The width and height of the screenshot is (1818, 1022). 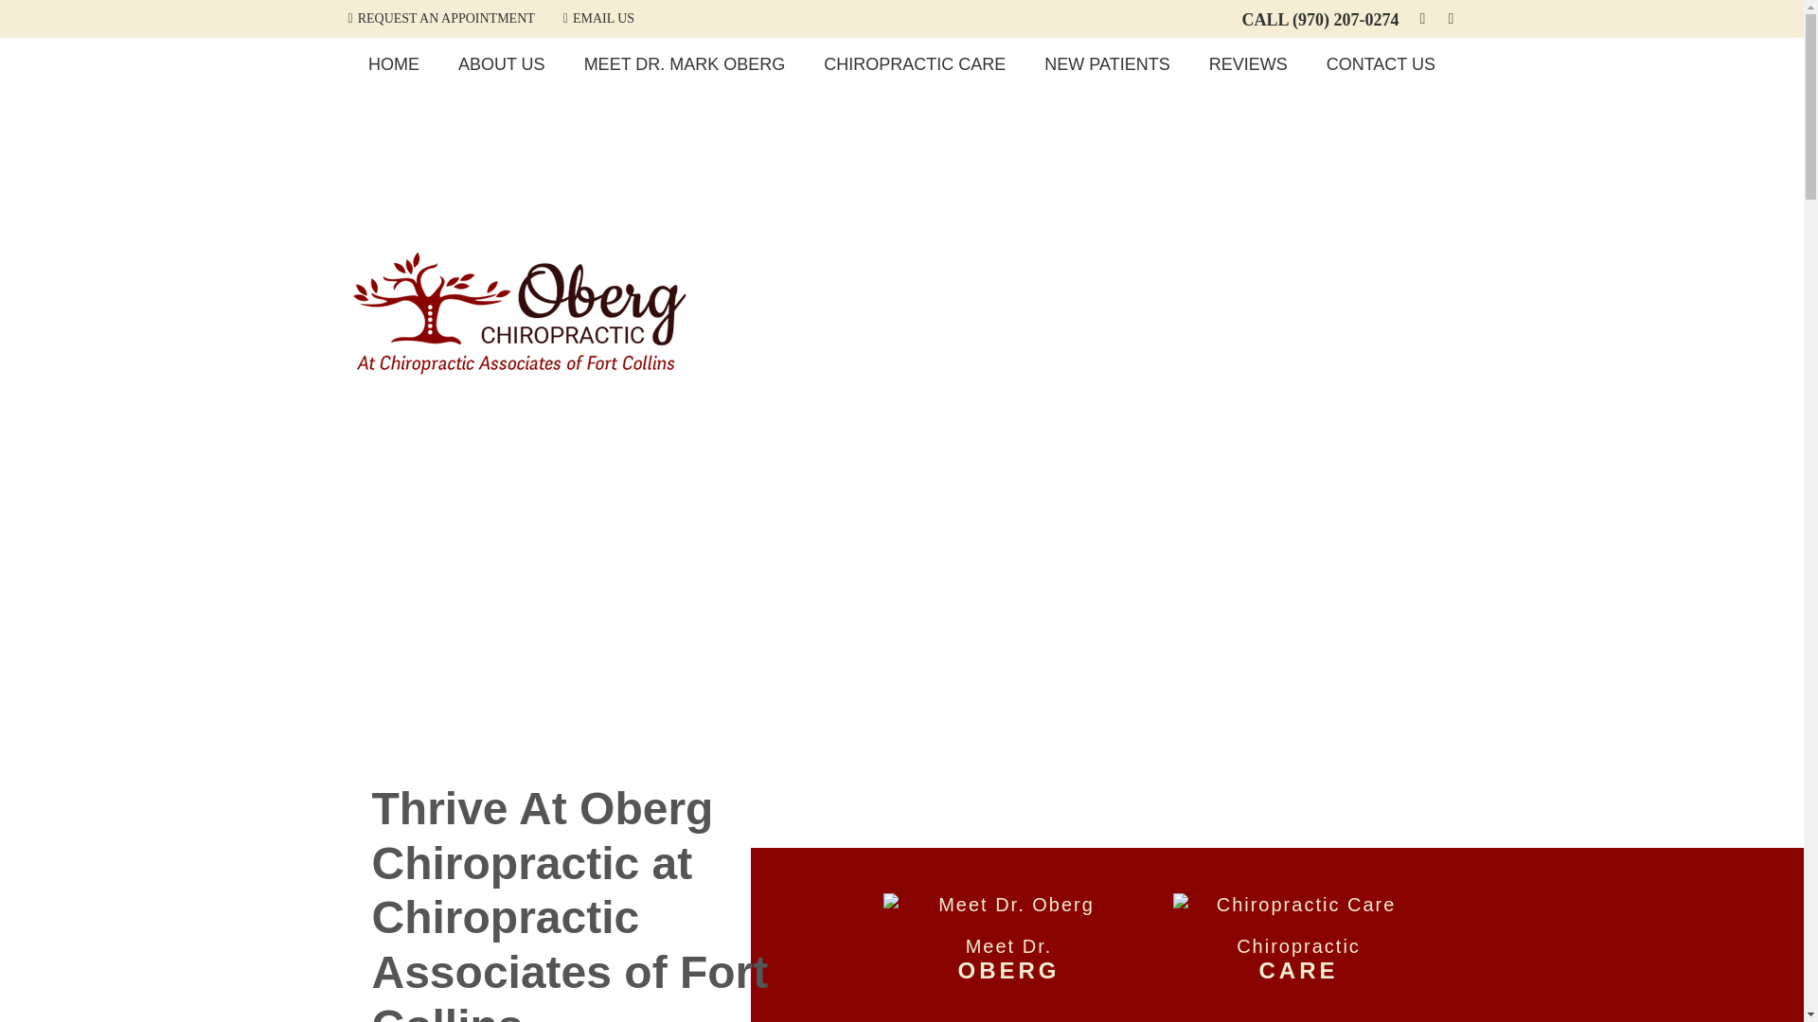 What do you see at coordinates (1106, 64) in the screenshot?
I see `MEET DR. MARK OBERG` at bounding box center [1106, 64].